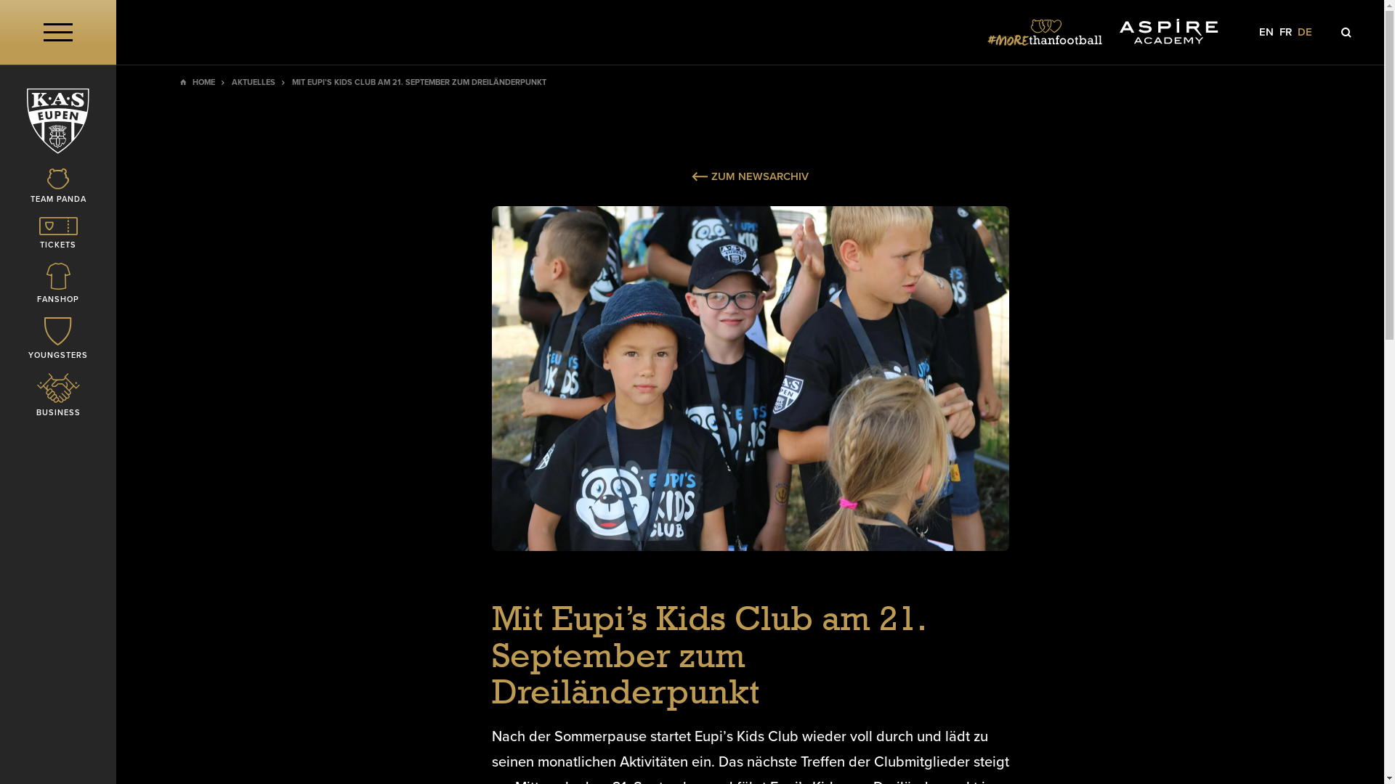 The width and height of the screenshot is (1395, 784). Describe the element at coordinates (1266, 32) in the screenshot. I see `EN` at that location.